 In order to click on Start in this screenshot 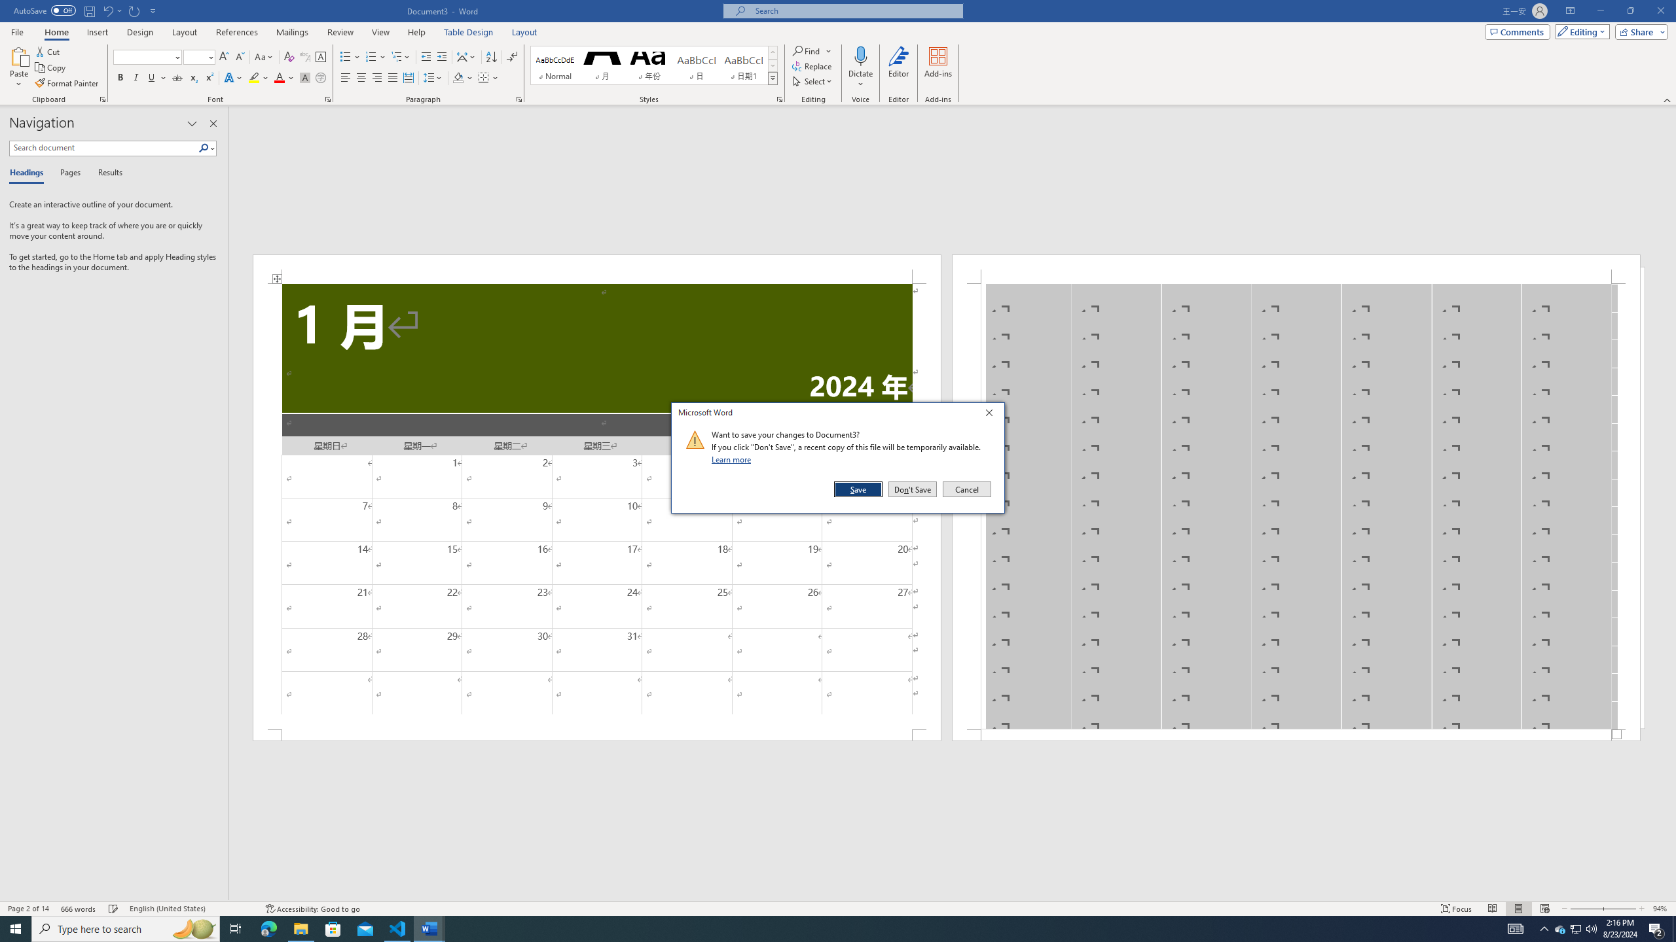, I will do `click(16, 929)`.